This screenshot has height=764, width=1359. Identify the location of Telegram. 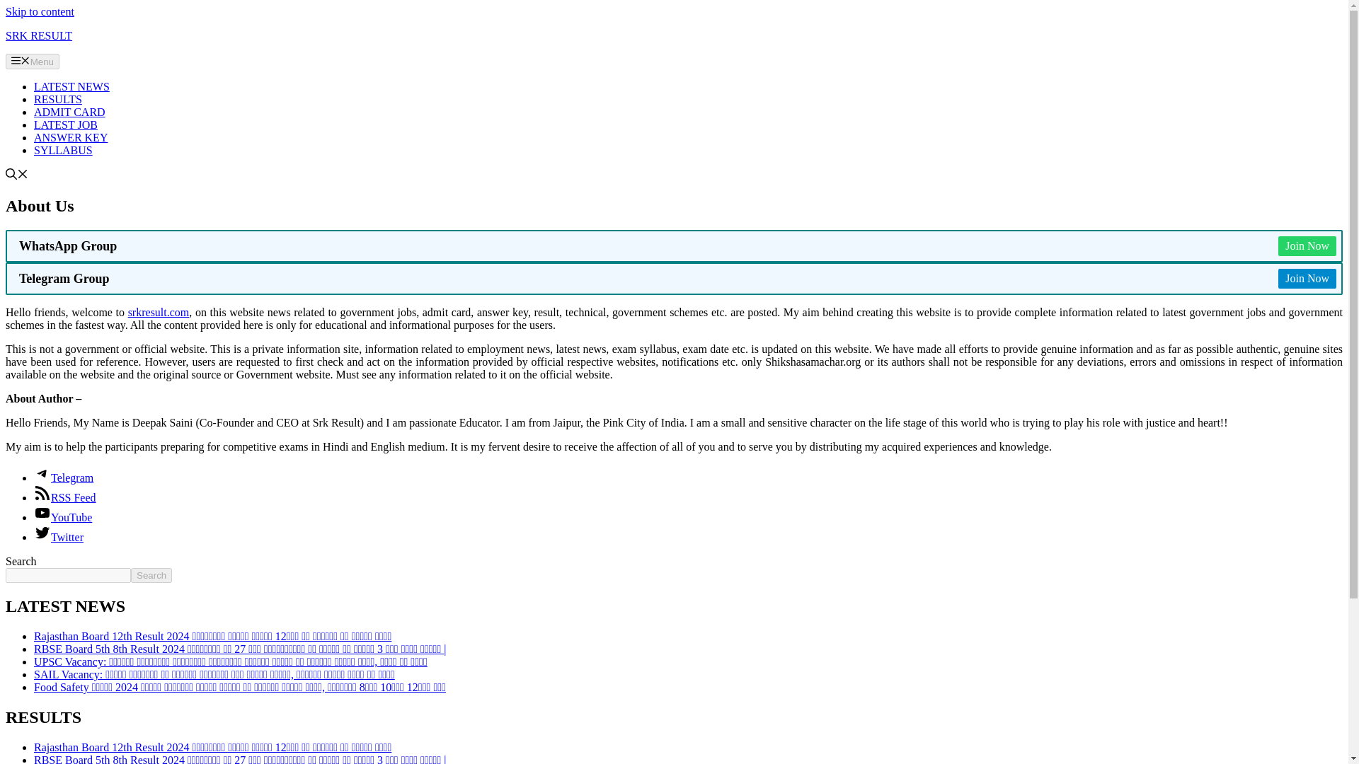
(64, 477).